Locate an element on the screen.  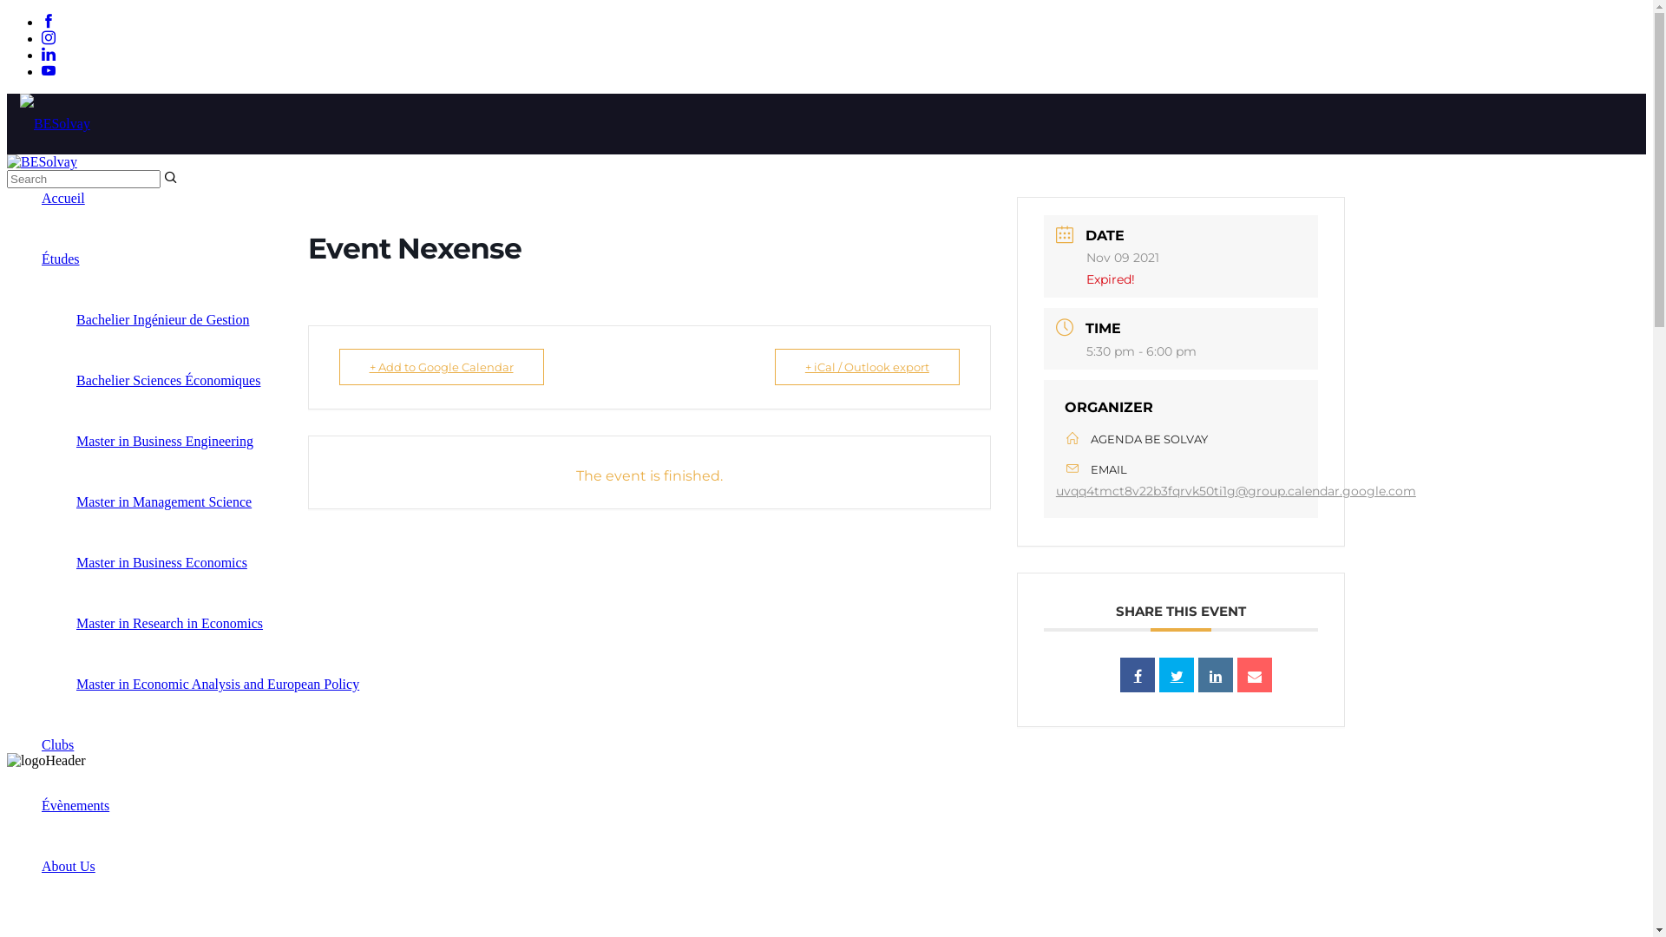
Master in Business Economics is located at coordinates (161, 562).